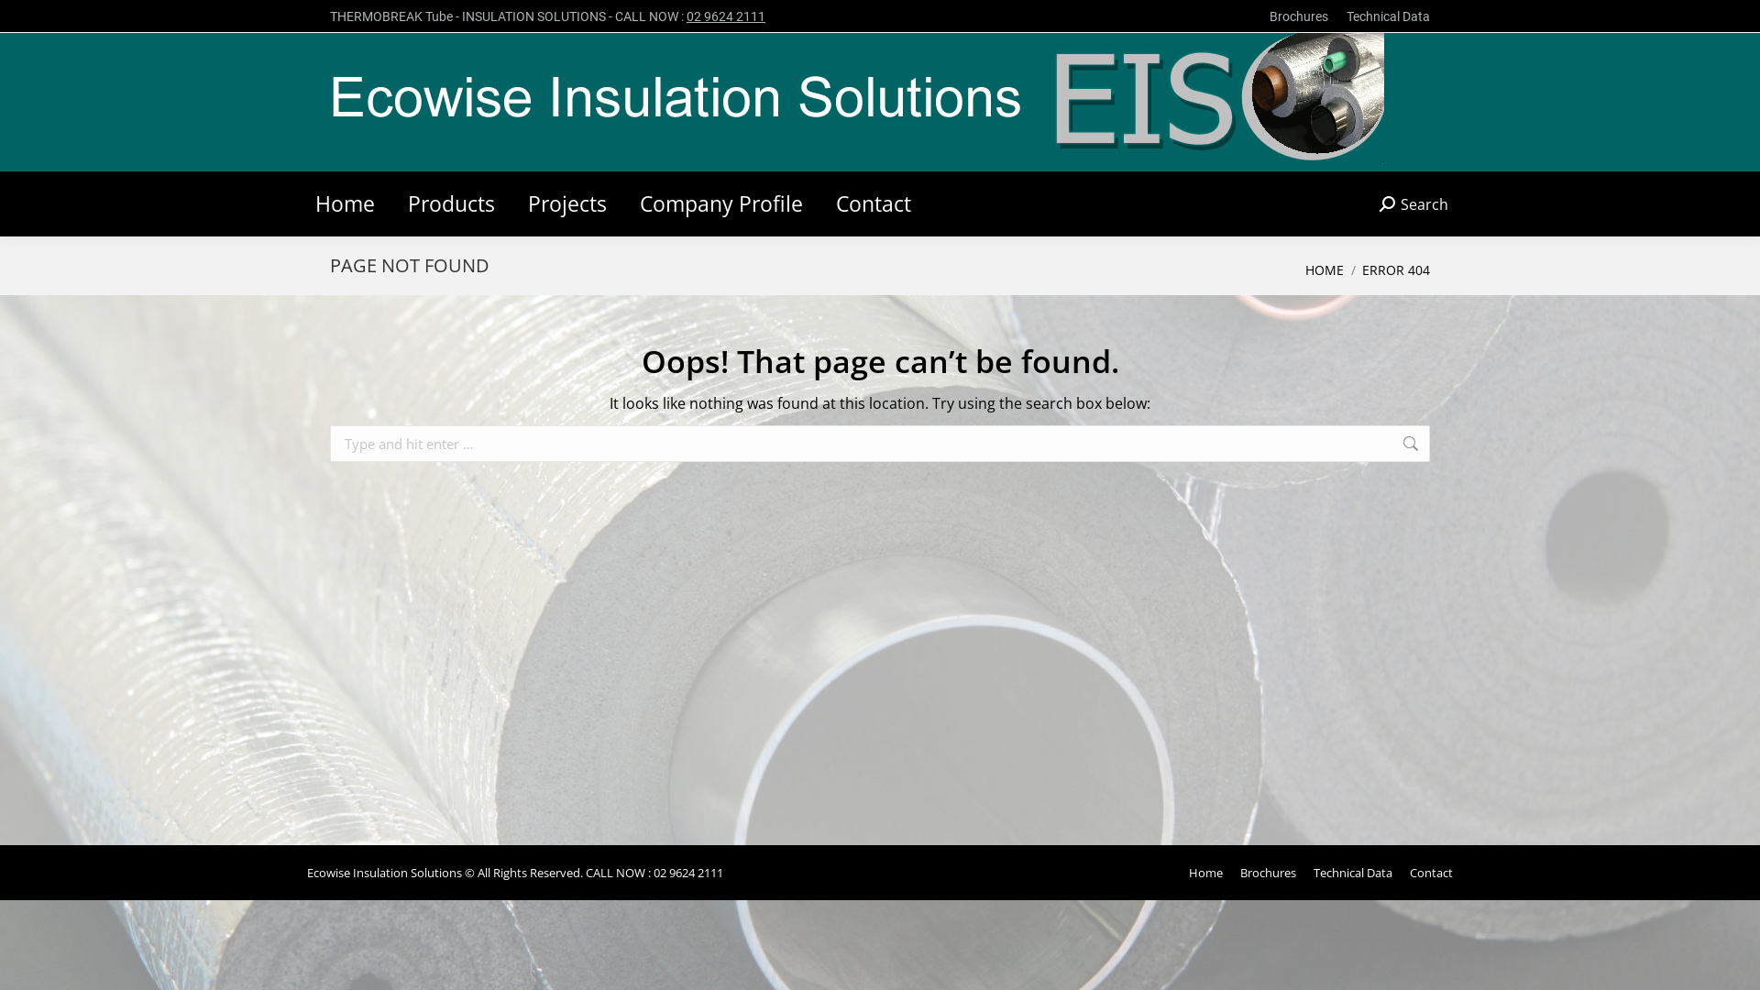 This screenshot has width=1760, height=990. What do you see at coordinates (29, 20) in the screenshot?
I see `Go!` at bounding box center [29, 20].